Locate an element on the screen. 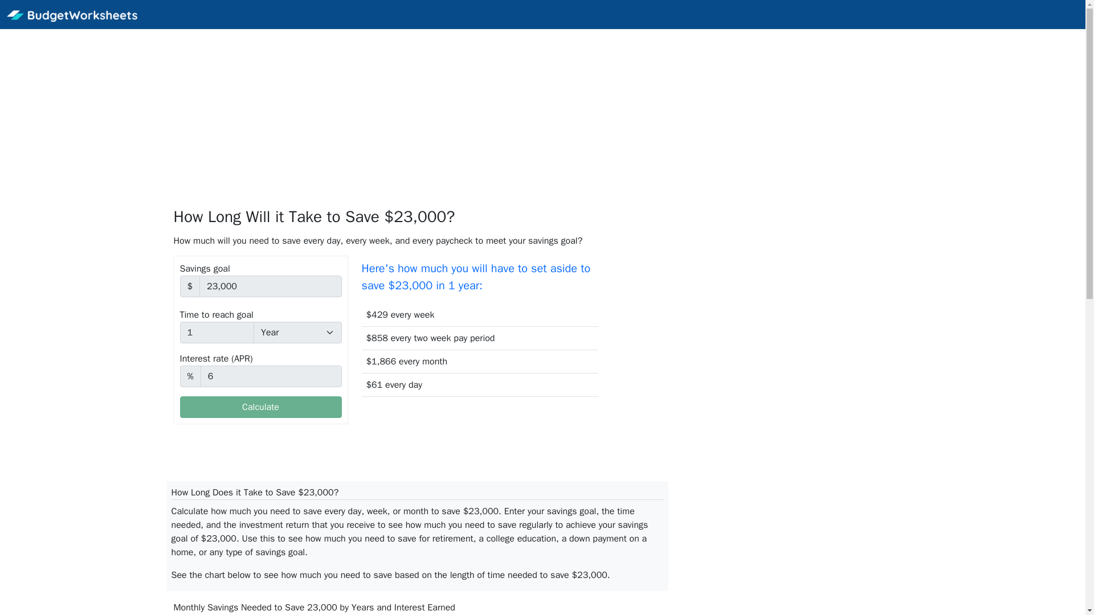  1 is located at coordinates (218, 332).